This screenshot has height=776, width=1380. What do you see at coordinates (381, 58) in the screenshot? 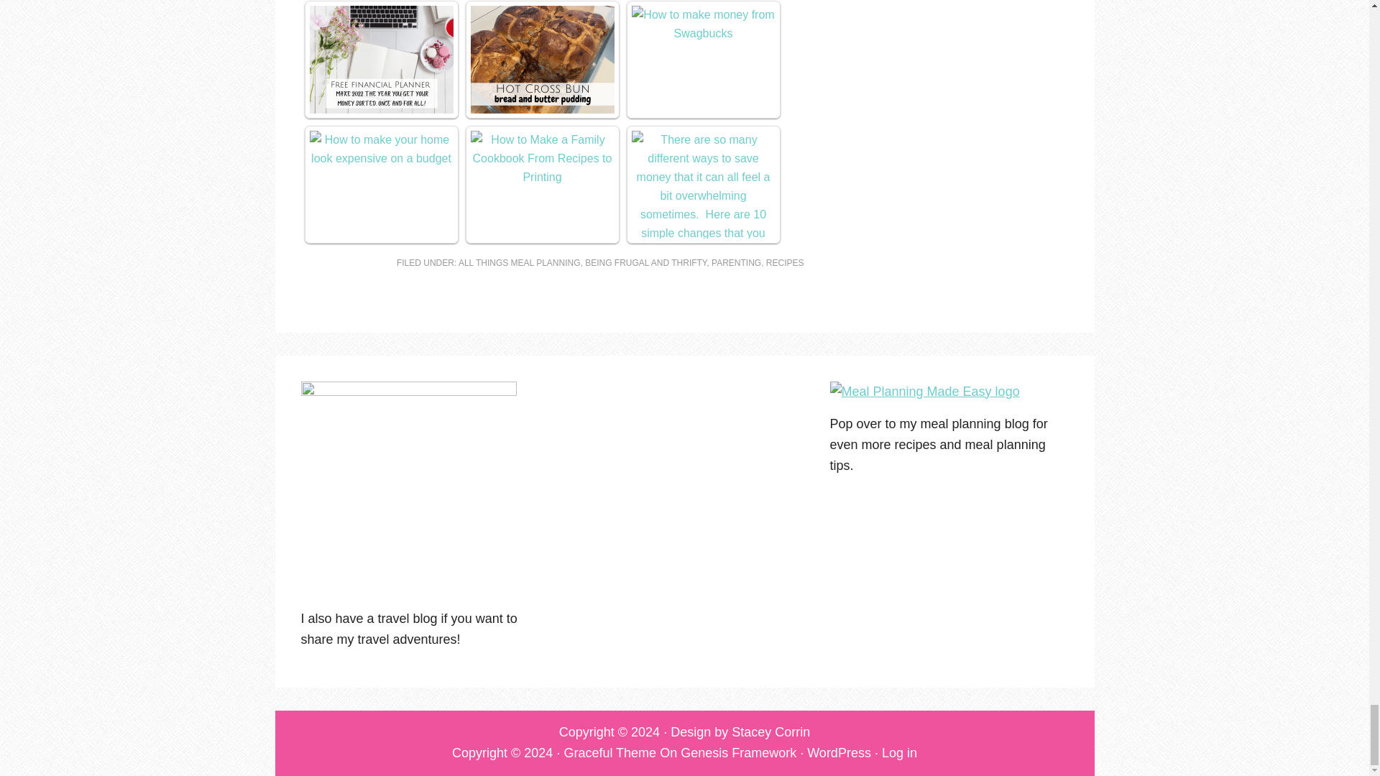
I see `FREE Financial Planner to make 2022 your money year....` at bounding box center [381, 58].